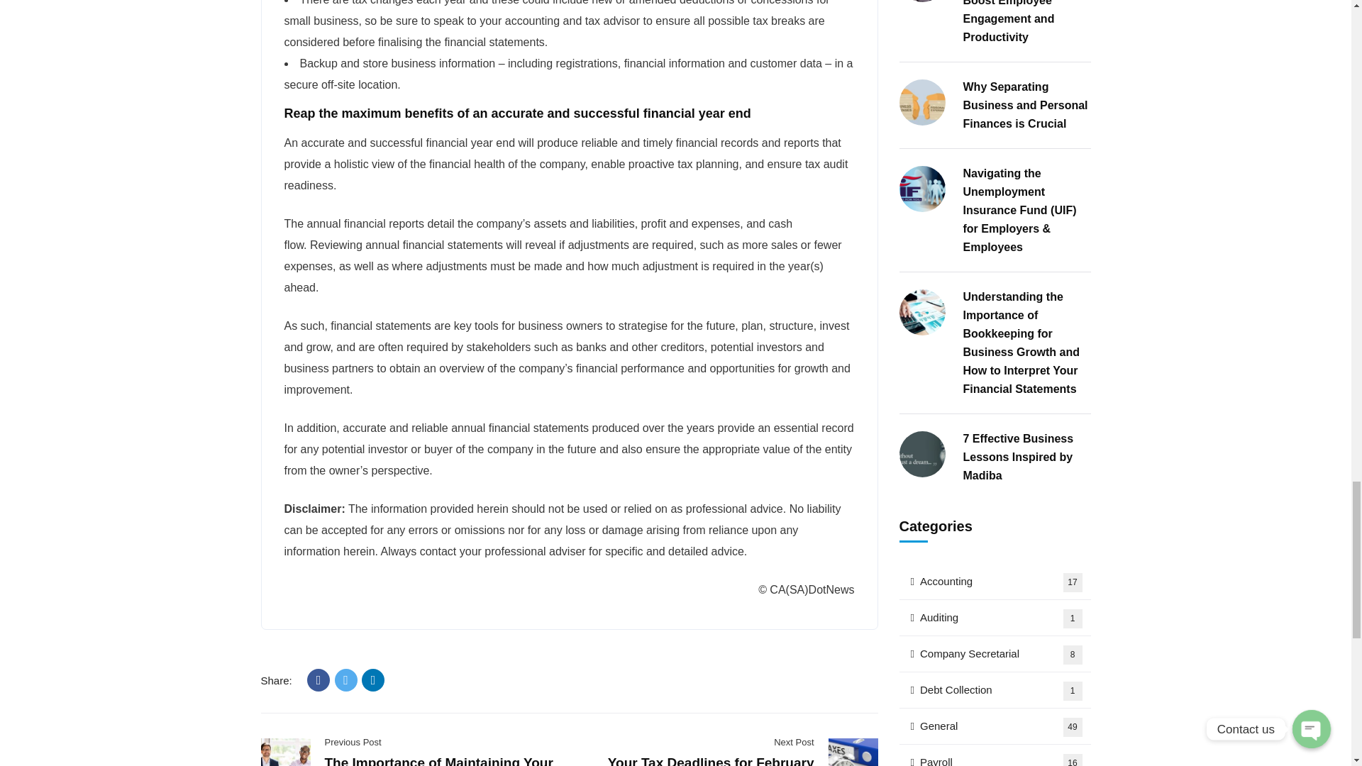 The width and height of the screenshot is (1362, 766). What do you see at coordinates (373, 679) in the screenshot?
I see `LinkedIn` at bounding box center [373, 679].